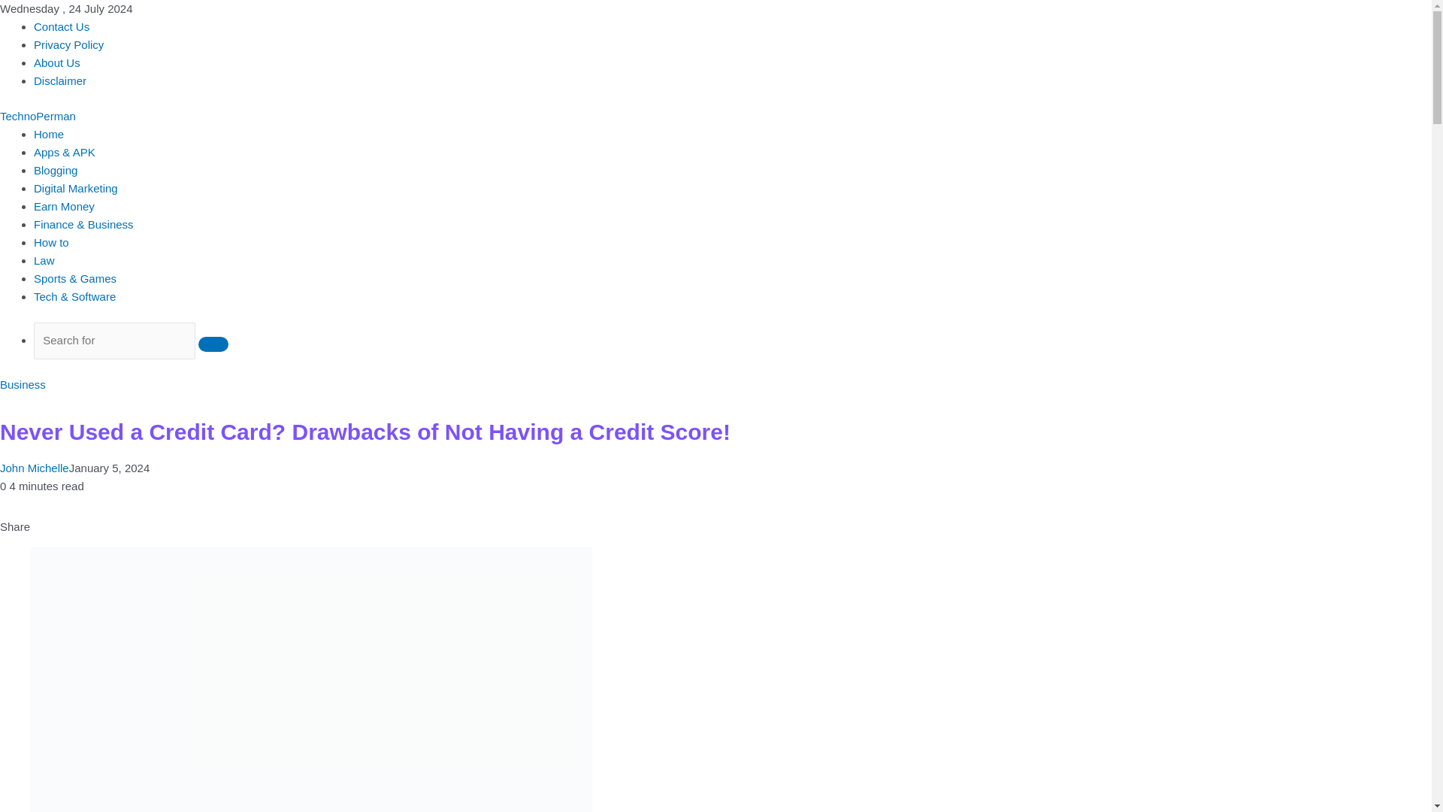 Image resolution: width=1443 pixels, height=812 pixels. I want to click on Search for, so click(213, 344).